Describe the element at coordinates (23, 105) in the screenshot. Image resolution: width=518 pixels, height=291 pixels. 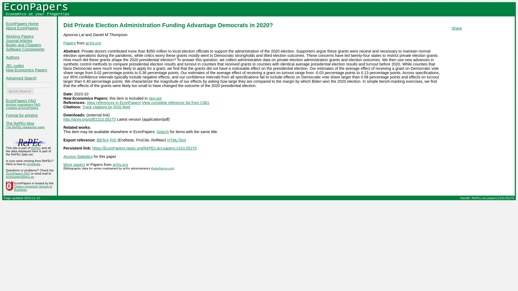
I see `Archive maintainers FAQ` at that location.